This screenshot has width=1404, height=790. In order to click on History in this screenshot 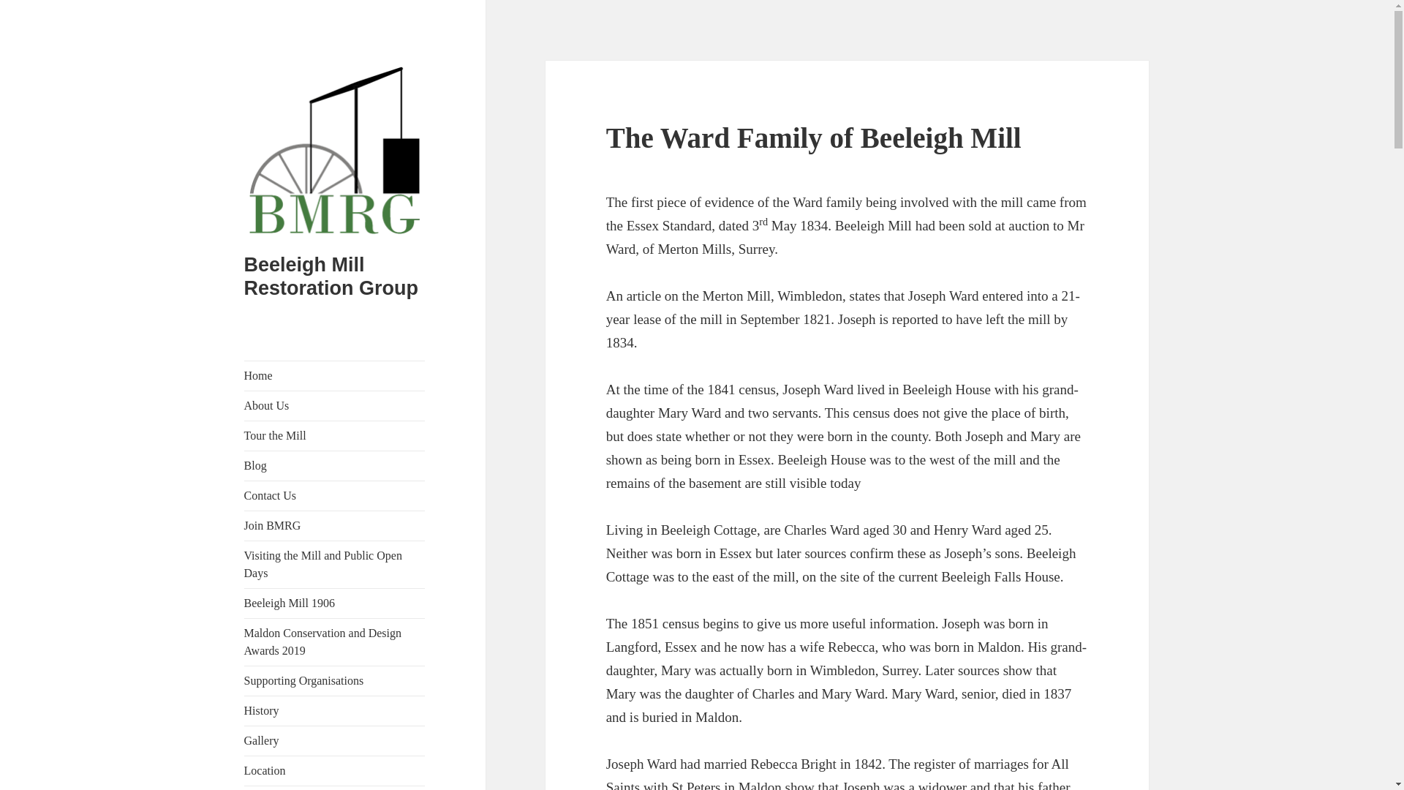, I will do `click(335, 711)`.